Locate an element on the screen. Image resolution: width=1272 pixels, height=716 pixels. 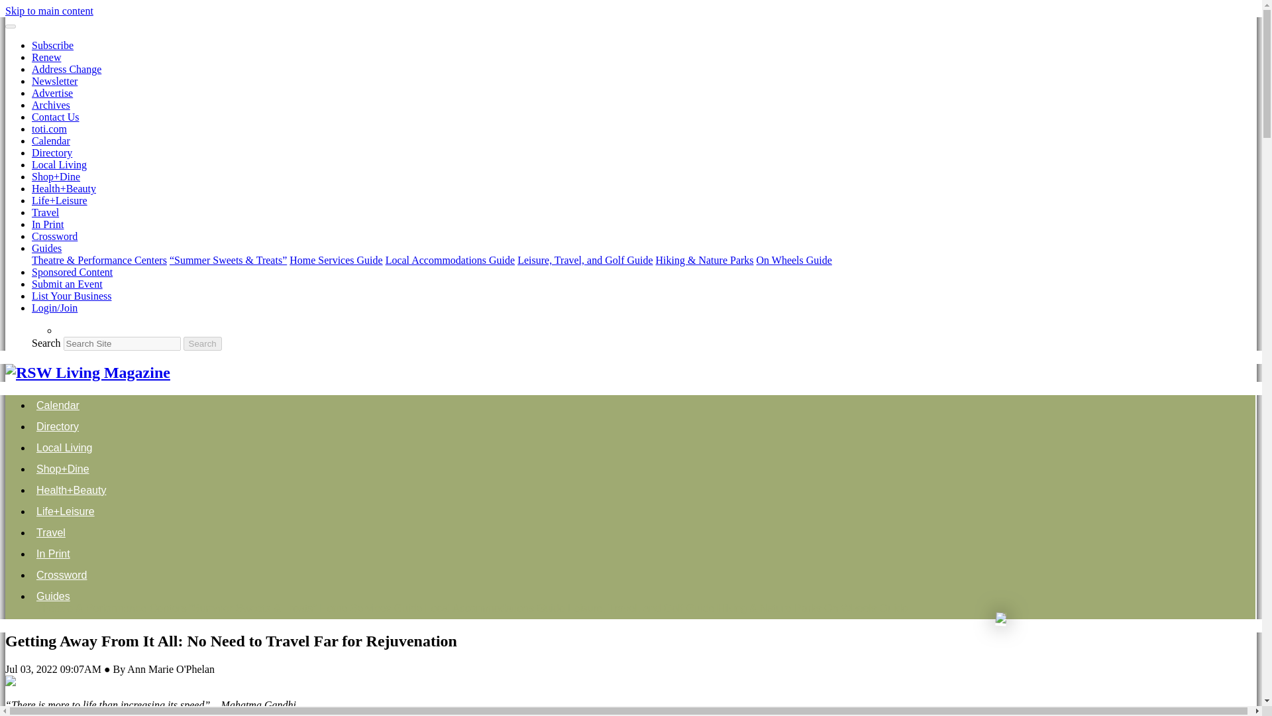
Guides is located at coordinates (46, 248).